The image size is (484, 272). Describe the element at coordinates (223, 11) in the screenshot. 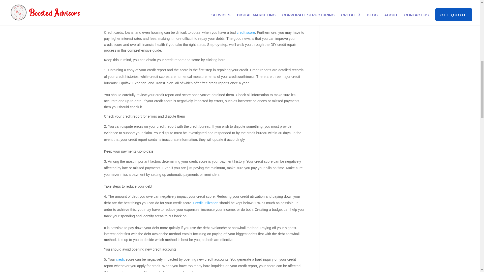

I see `credit score` at that location.